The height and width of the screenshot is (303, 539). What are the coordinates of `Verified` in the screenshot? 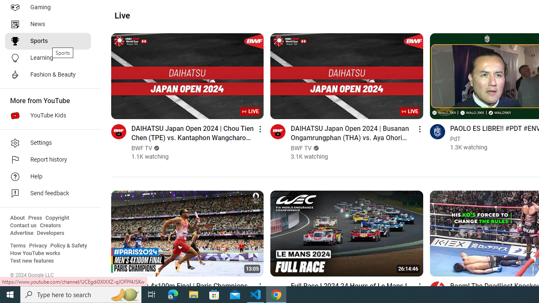 It's located at (315, 148).